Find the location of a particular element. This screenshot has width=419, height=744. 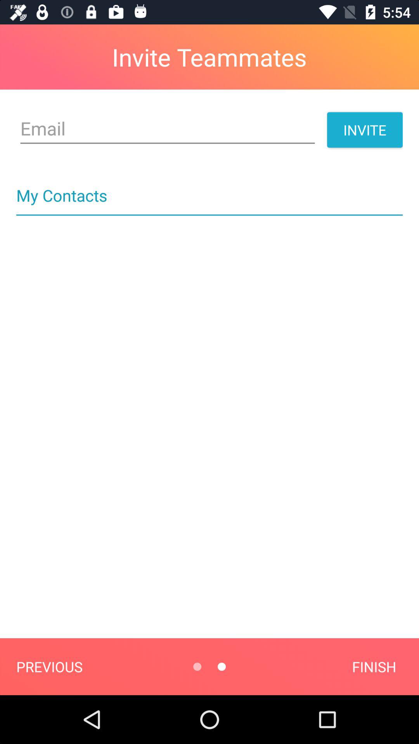

swipe to the finish icon is located at coordinates (374, 666).